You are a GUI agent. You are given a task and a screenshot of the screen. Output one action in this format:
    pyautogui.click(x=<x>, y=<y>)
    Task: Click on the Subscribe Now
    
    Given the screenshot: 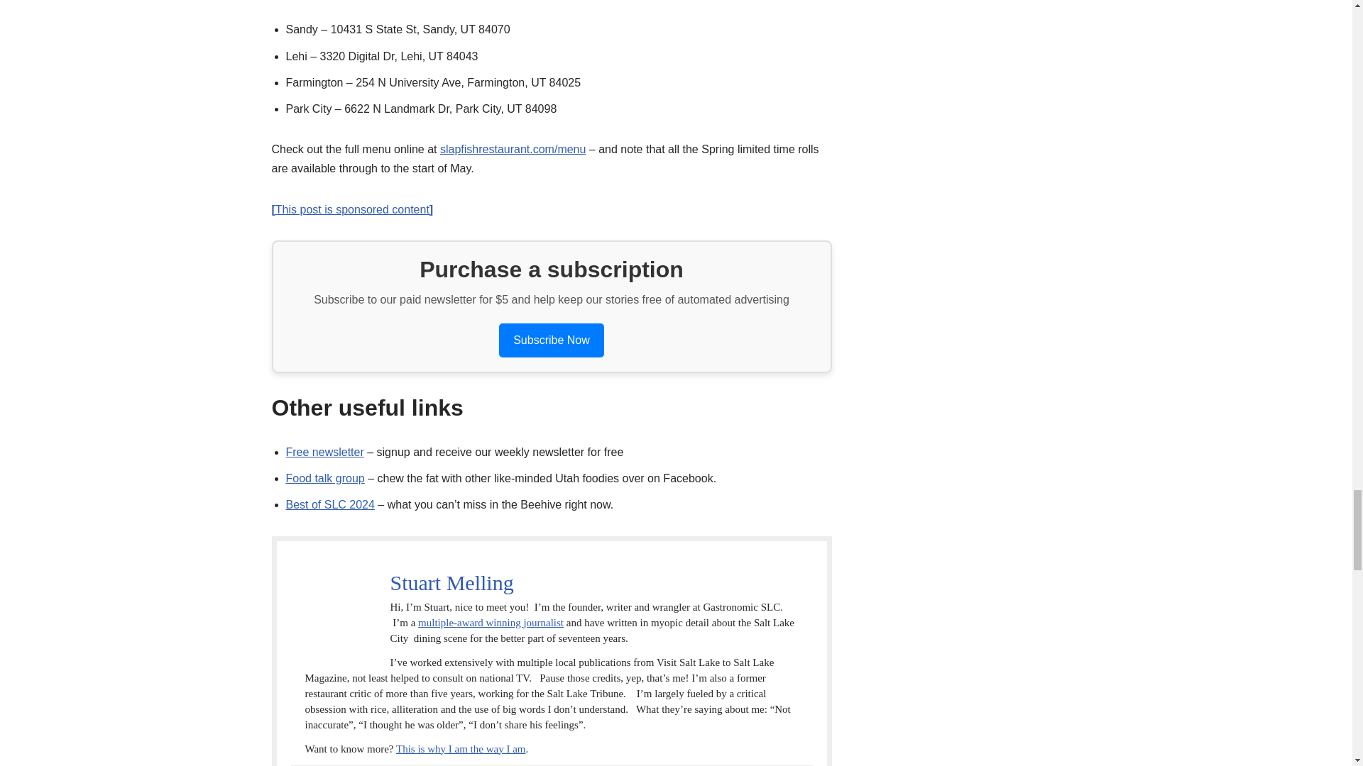 What is the action you would take?
    pyautogui.click(x=551, y=340)
    